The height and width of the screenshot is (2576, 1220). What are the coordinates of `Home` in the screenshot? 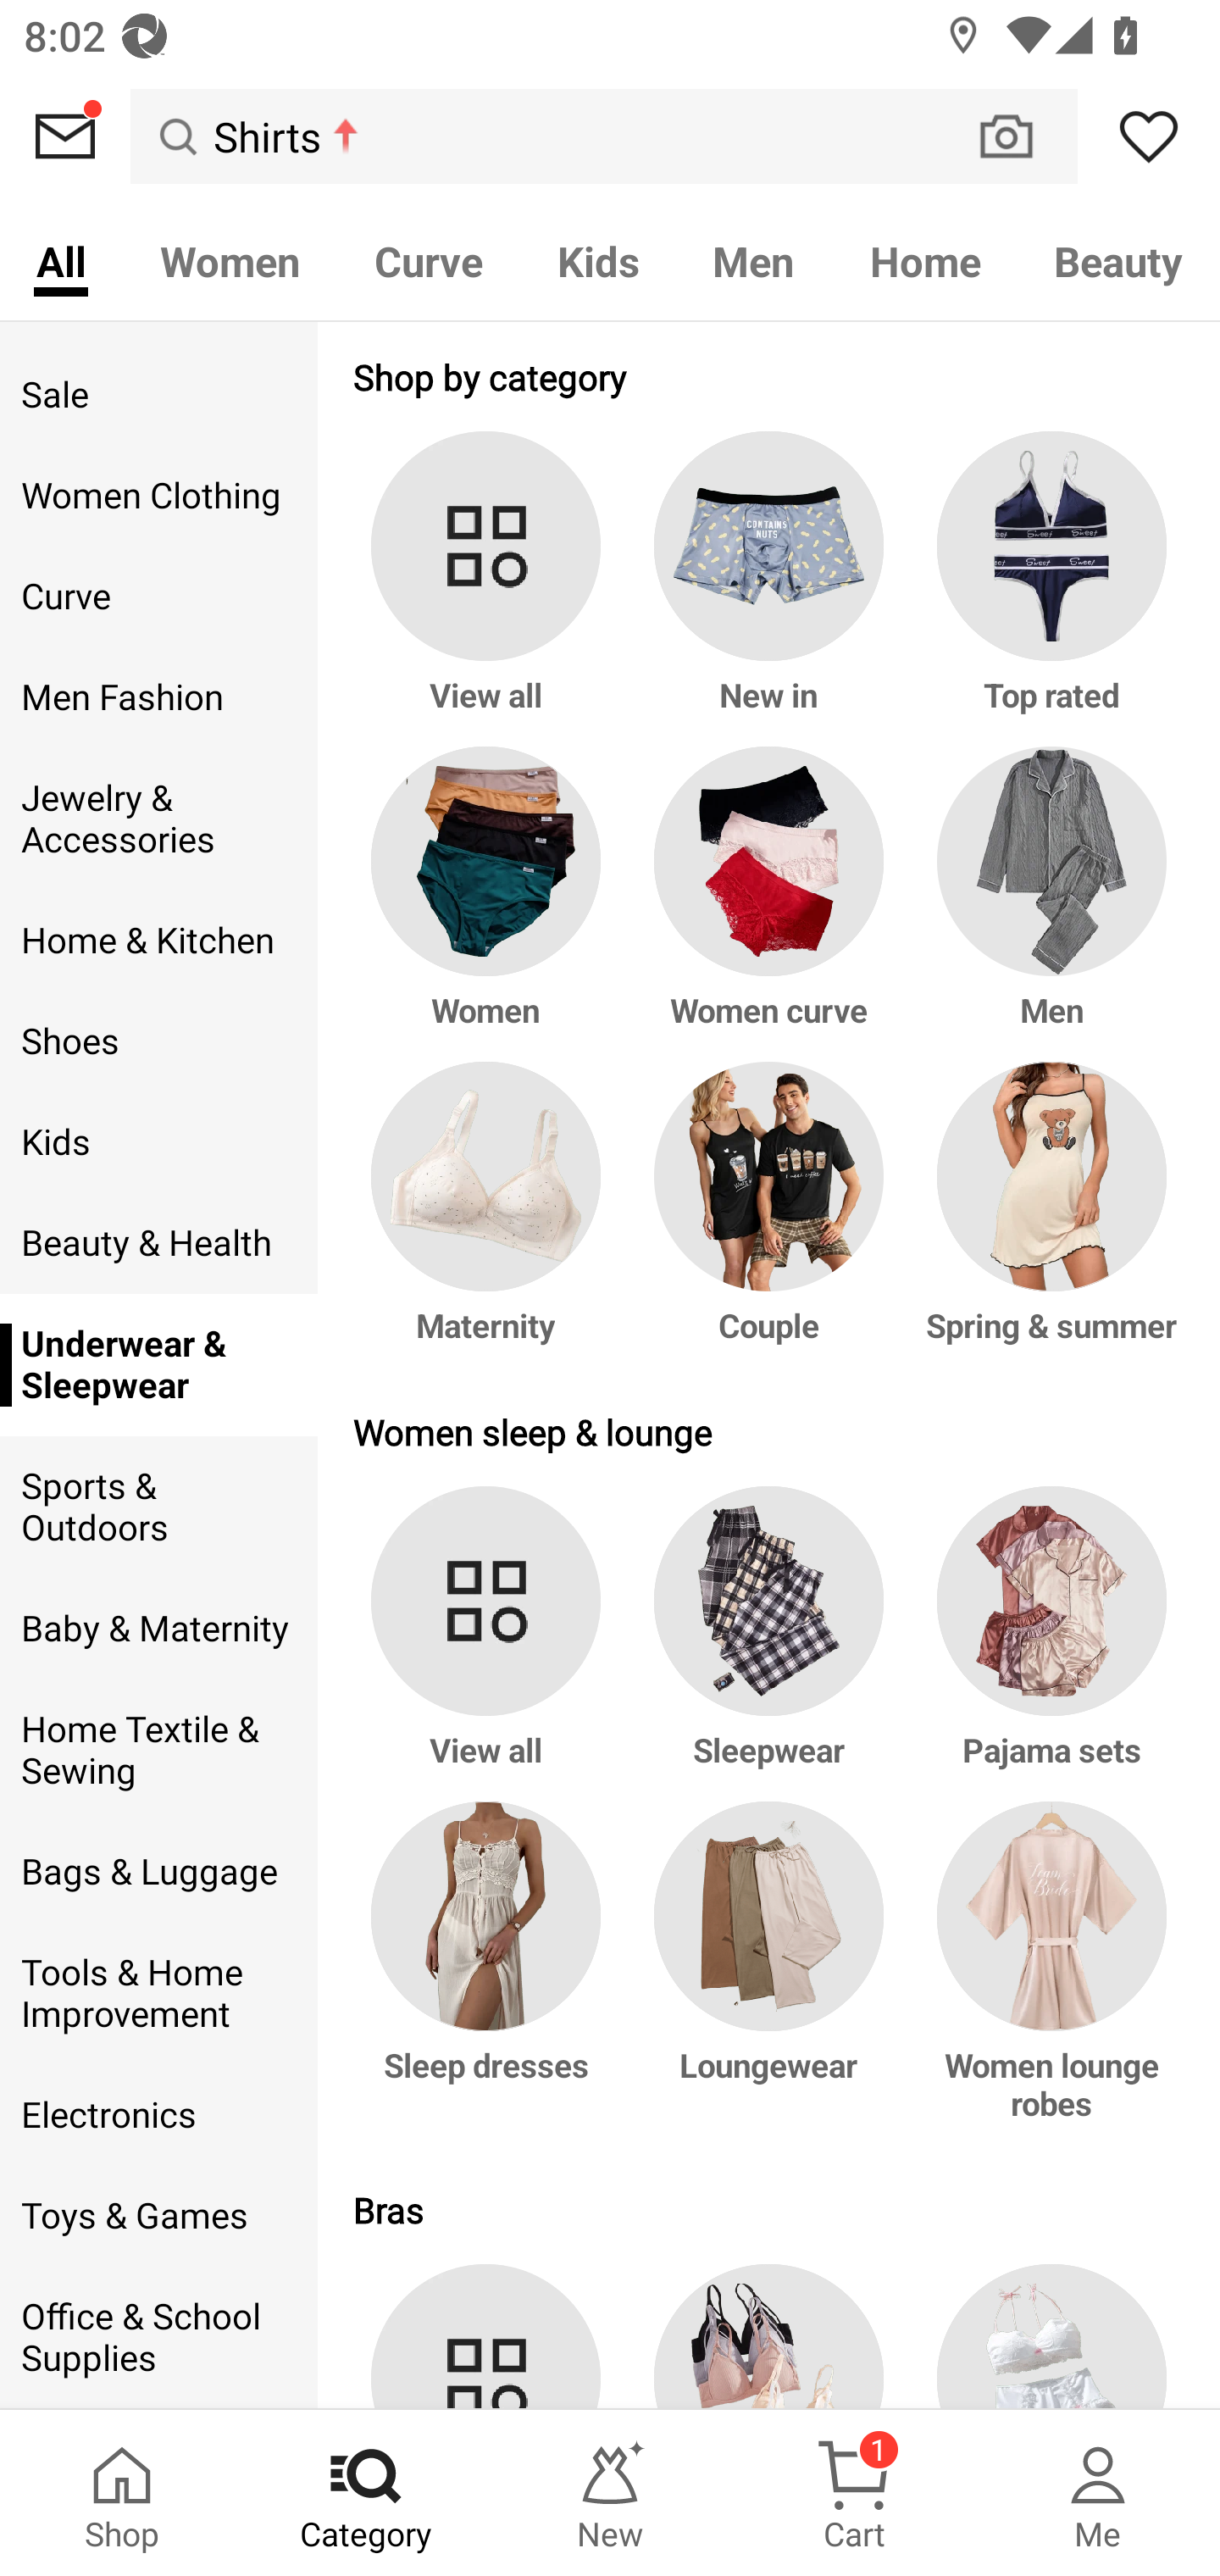 It's located at (925, 259).